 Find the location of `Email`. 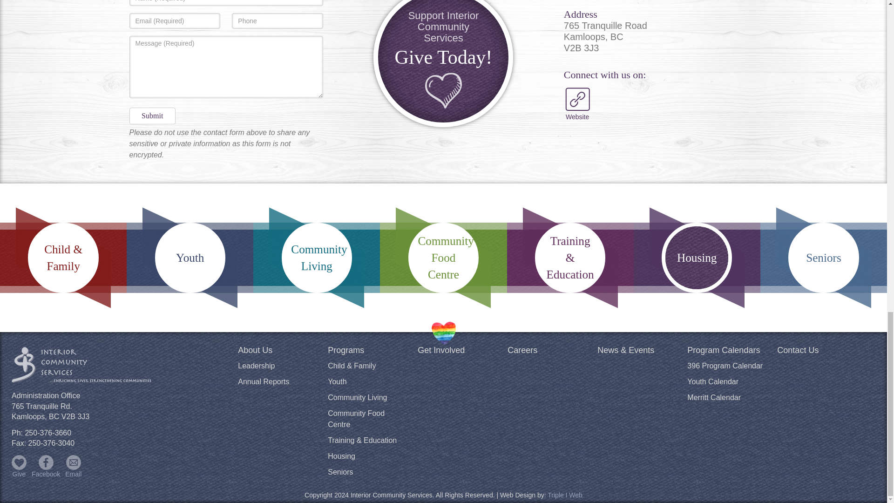

Email is located at coordinates (74, 462).